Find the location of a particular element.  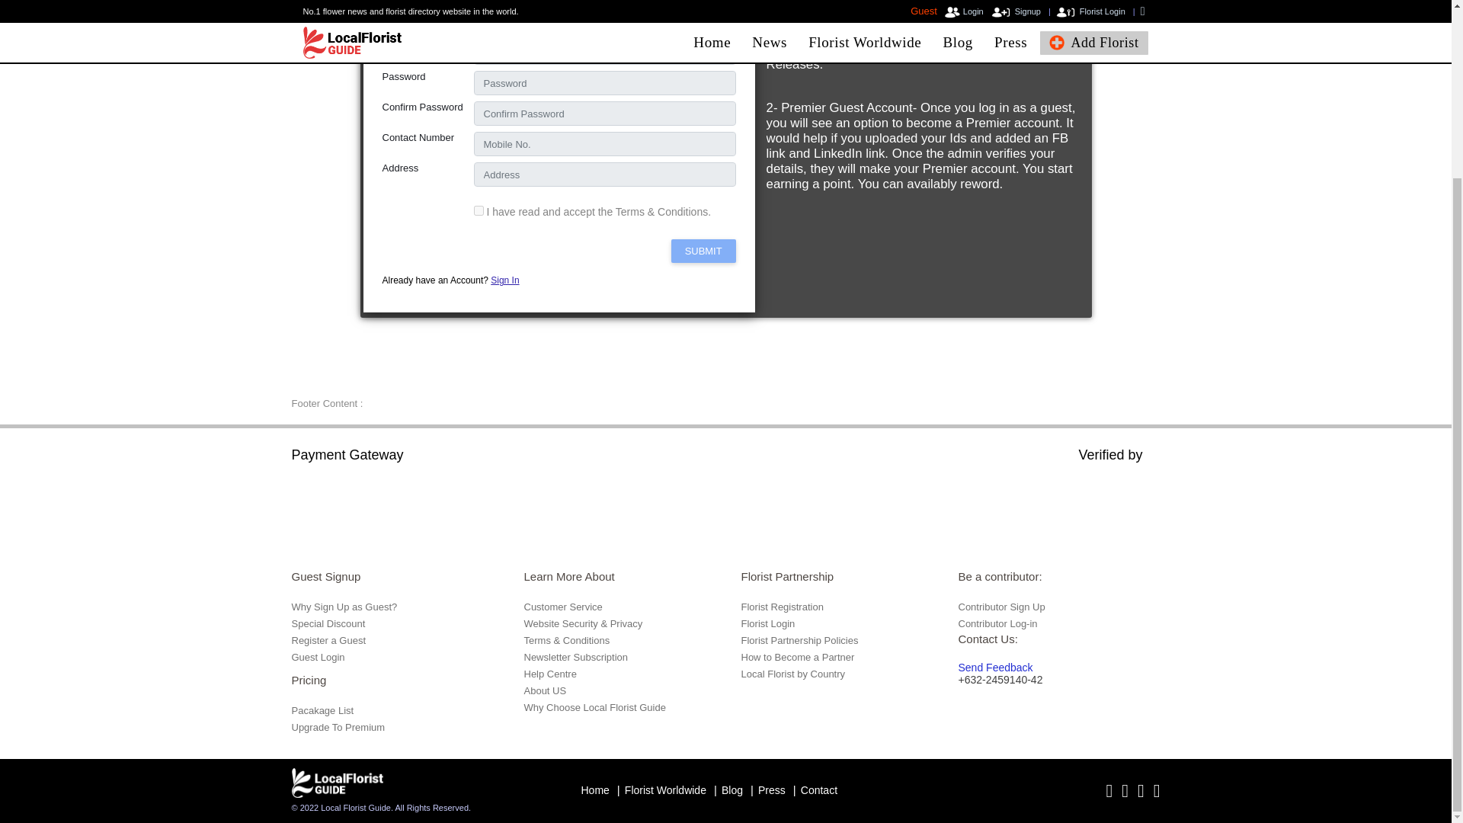

Customer Service is located at coordinates (563, 607).